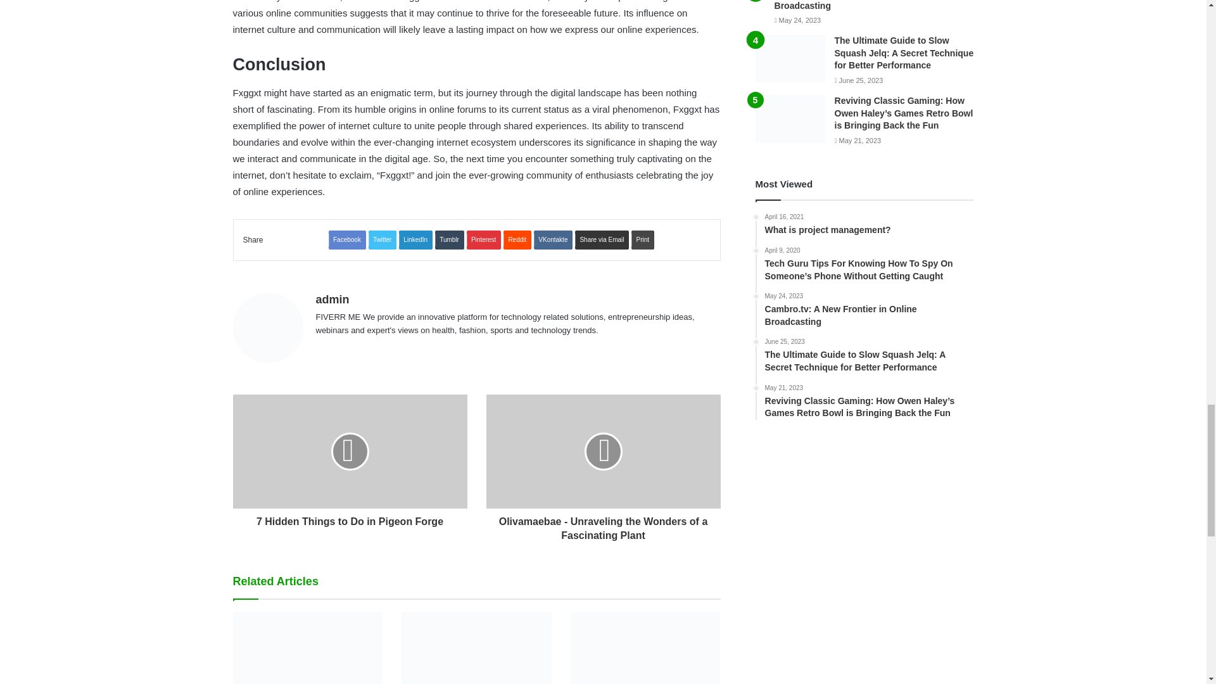 This screenshot has width=1216, height=684. Describe the element at coordinates (415, 239) in the screenshot. I see `LinkedIn` at that location.